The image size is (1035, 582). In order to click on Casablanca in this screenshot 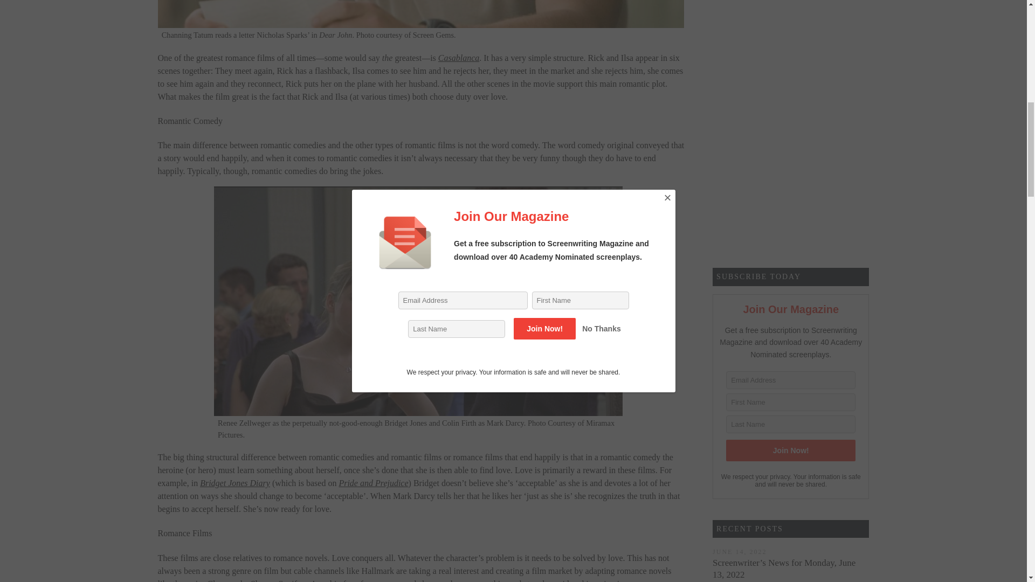, I will do `click(458, 58)`.